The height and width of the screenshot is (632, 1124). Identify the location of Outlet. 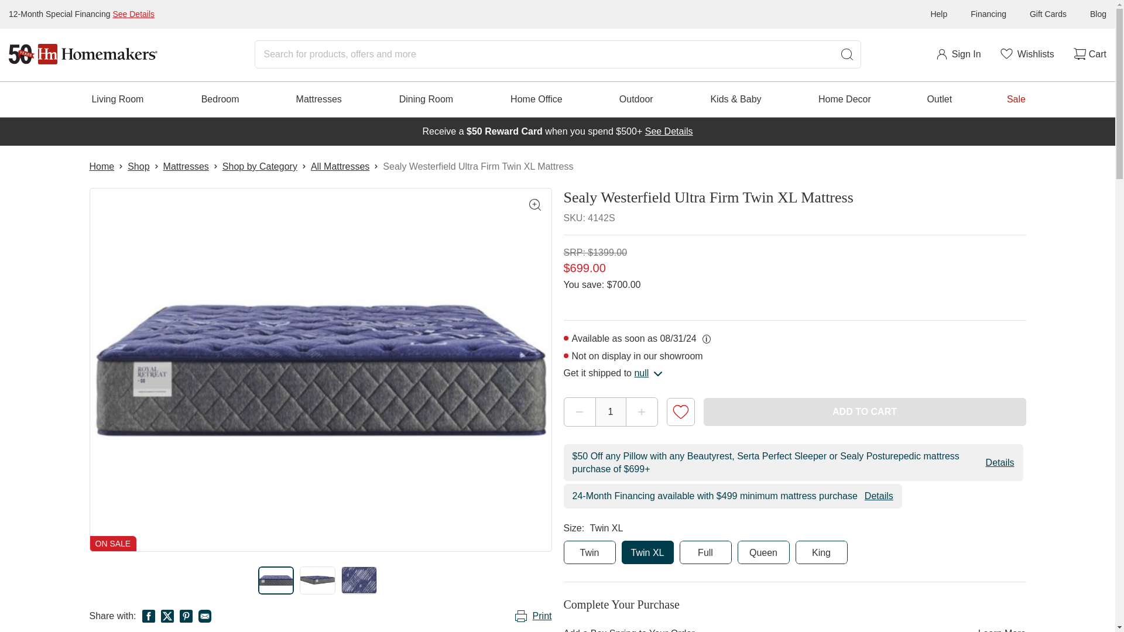
(939, 99).